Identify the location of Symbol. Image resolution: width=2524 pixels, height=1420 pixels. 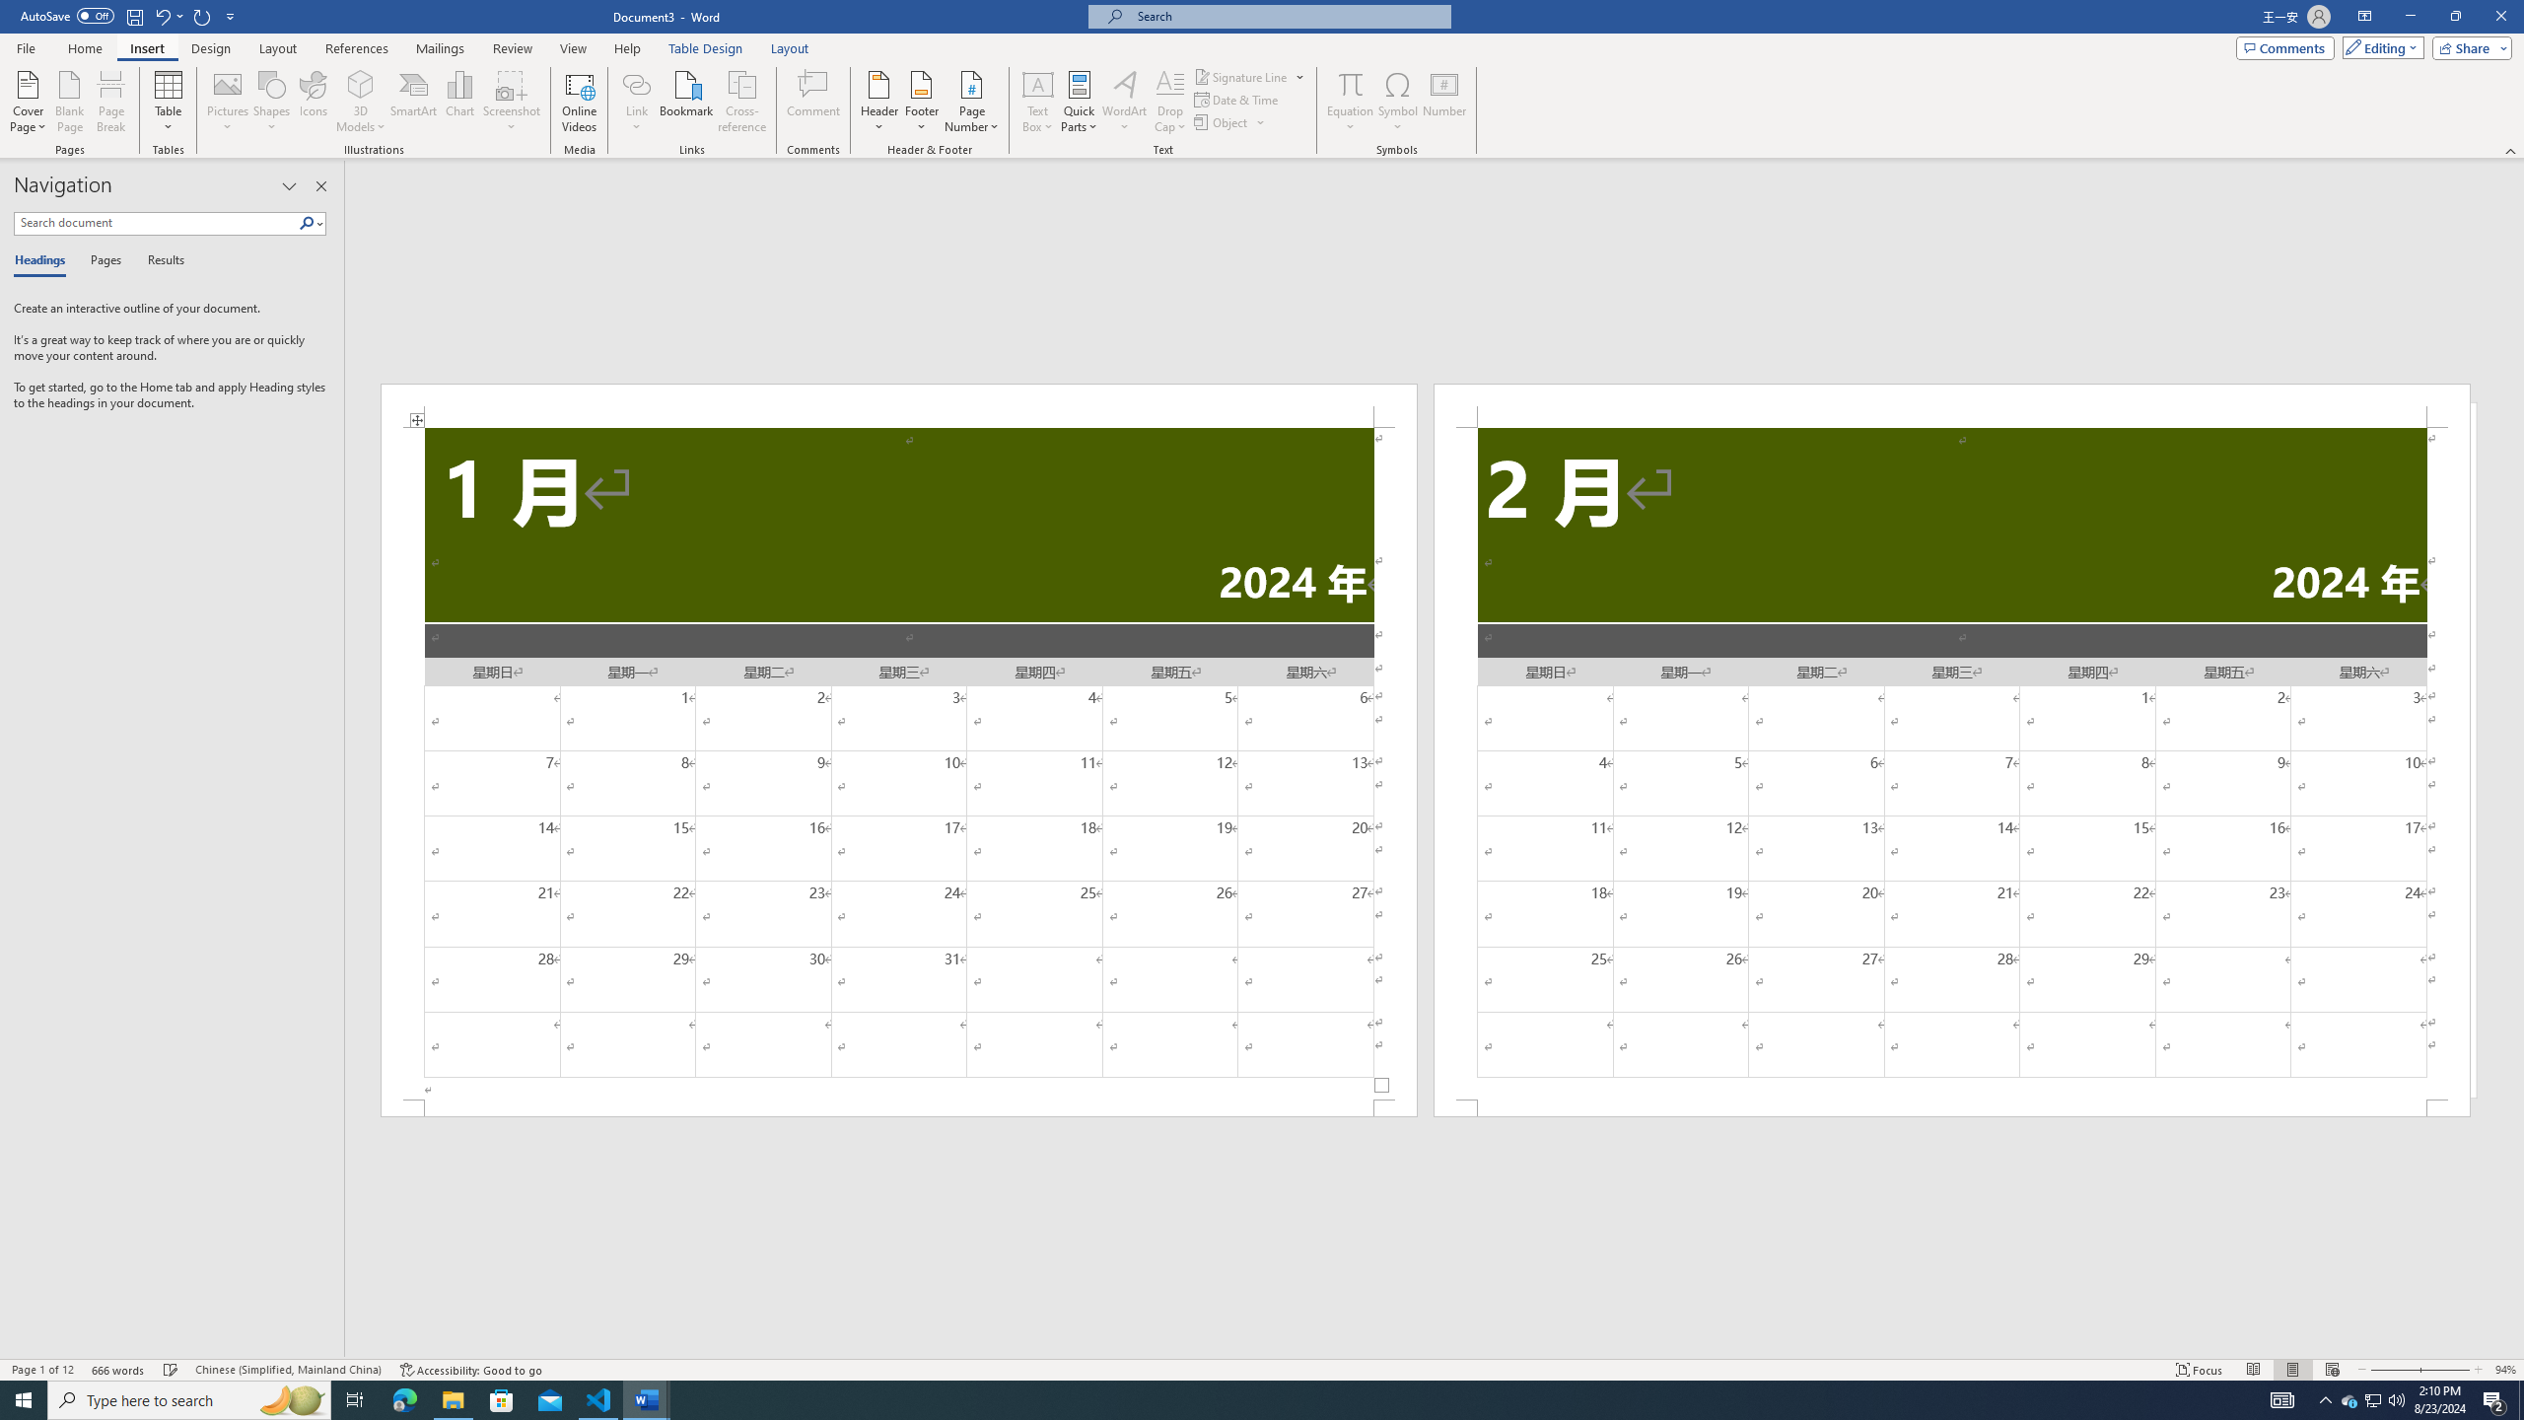
(1398, 102).